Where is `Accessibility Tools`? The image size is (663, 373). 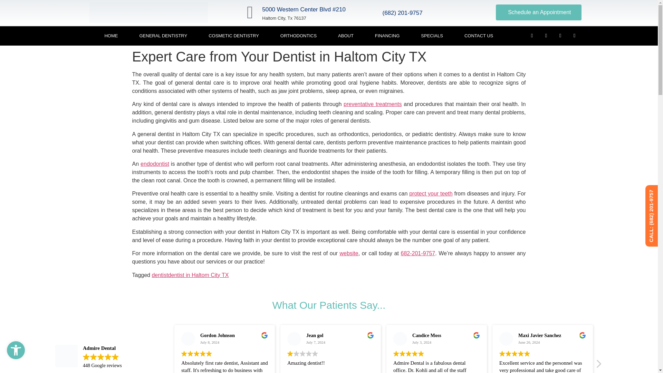 Accessibility Tools is located at coordinates (16, 350).